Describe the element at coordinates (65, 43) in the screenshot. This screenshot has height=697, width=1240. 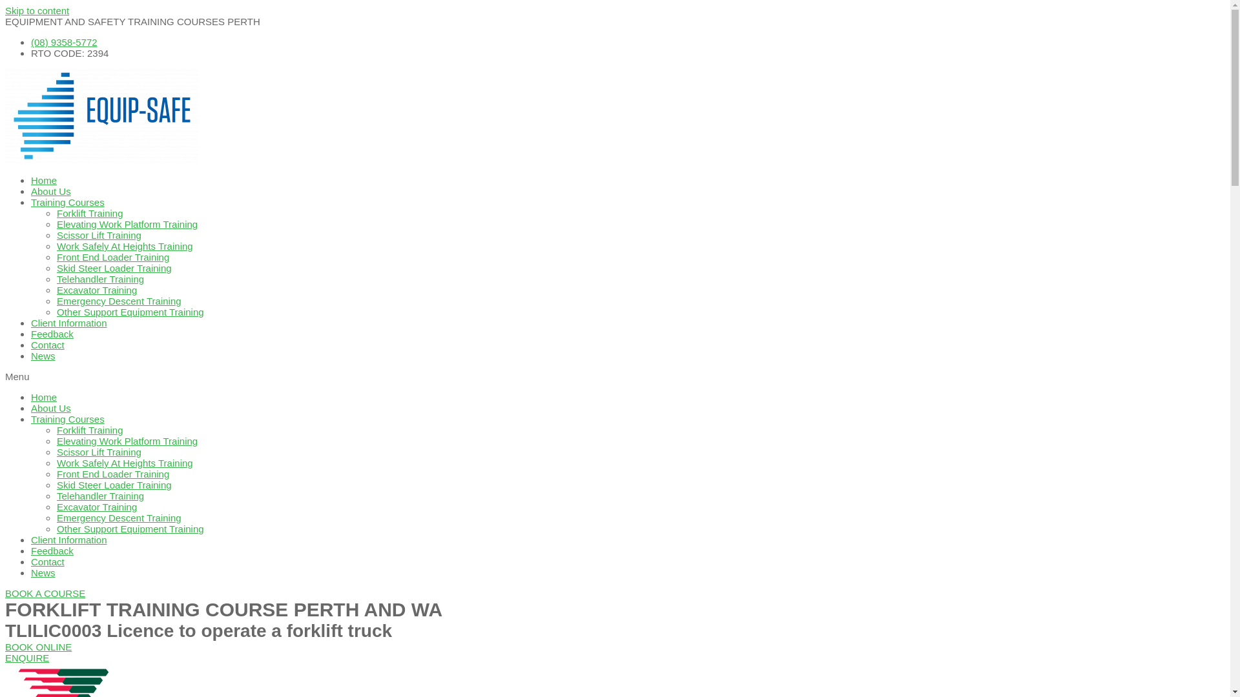
I see `(08) 9358-5772` at that location.